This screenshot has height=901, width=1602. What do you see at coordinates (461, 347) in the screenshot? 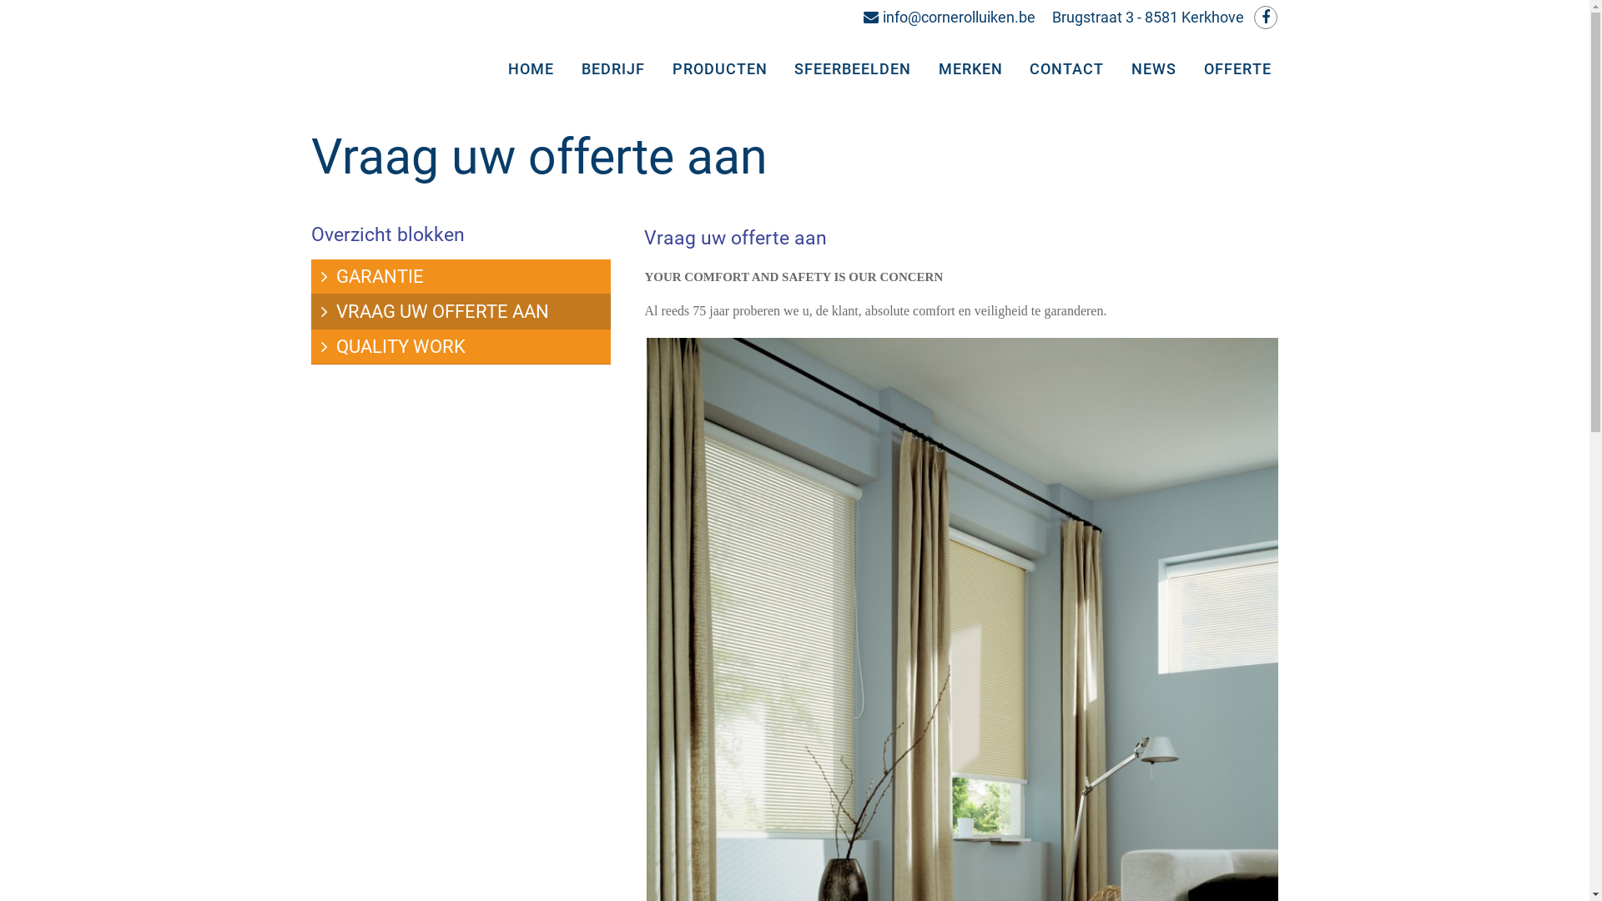
I see `QUALITY WORK` at bounding box center [461, 347].